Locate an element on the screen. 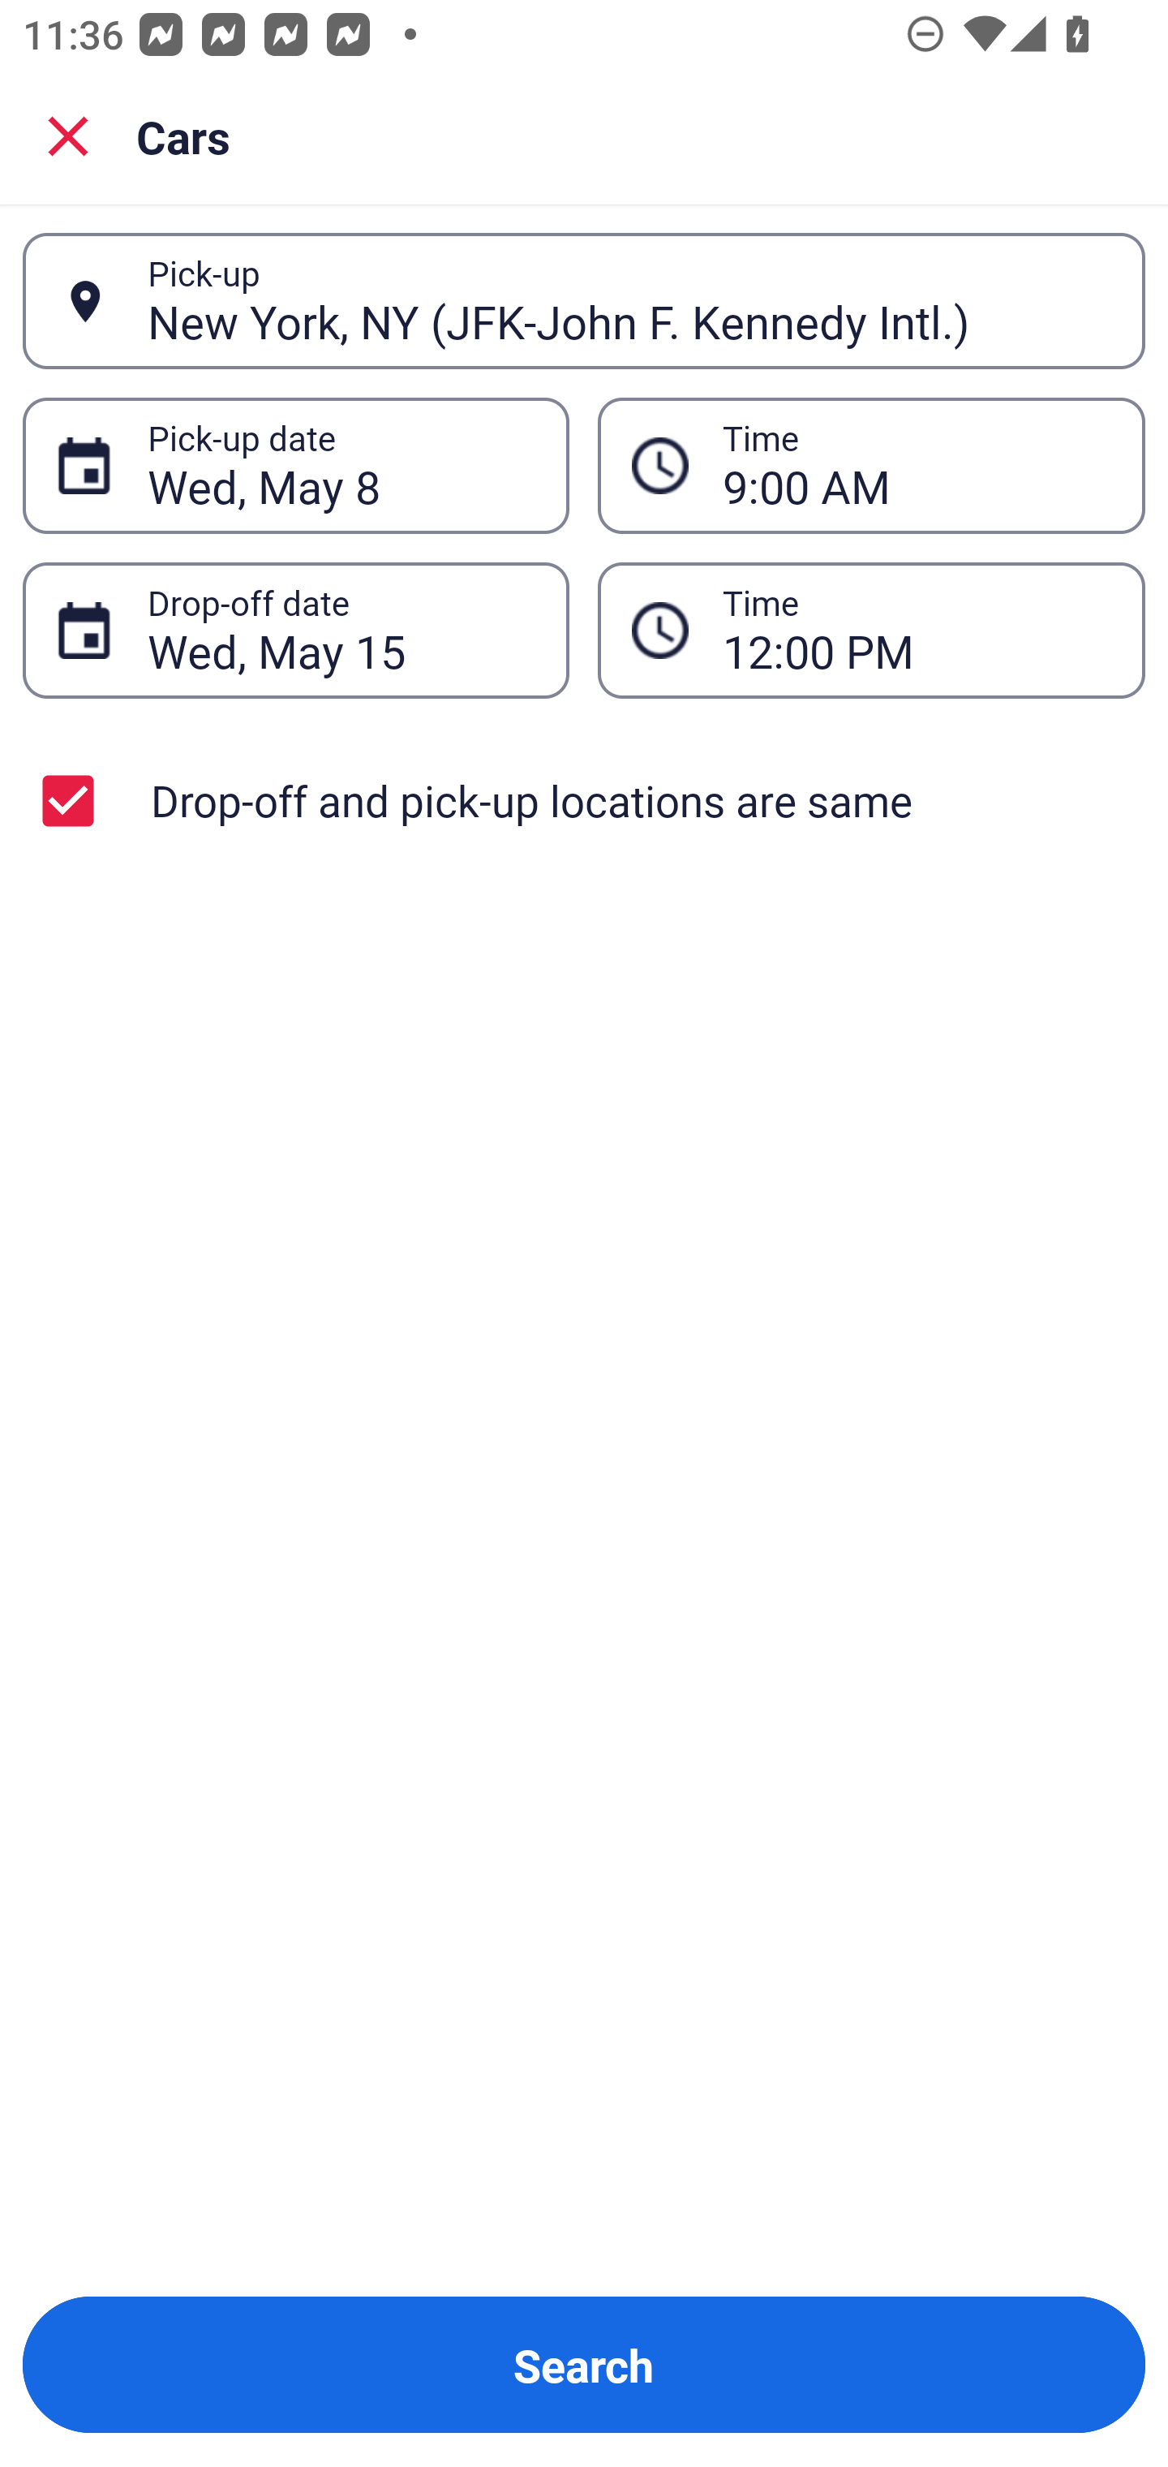 The height and width of the screenshot is (2467, 1168). 9:00 AM is located at coordinates (917, 466).